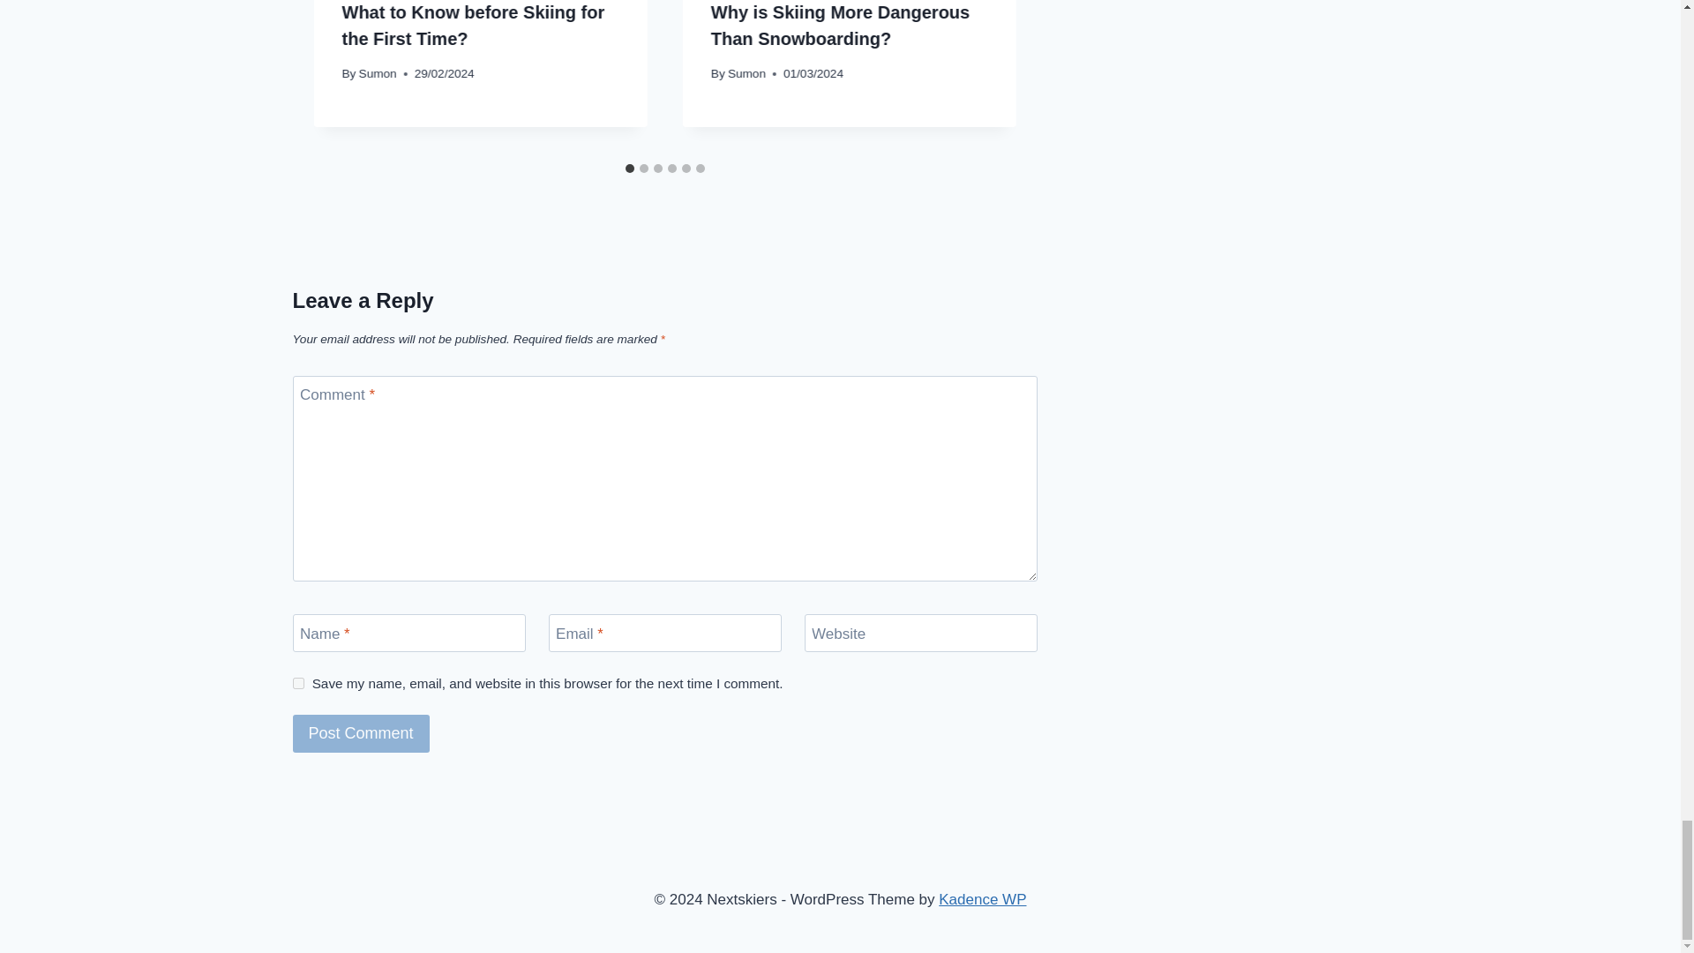 Image resolution: width=1694 pixels, height=953 pixels. I want to click on yes, so click(298, 683).